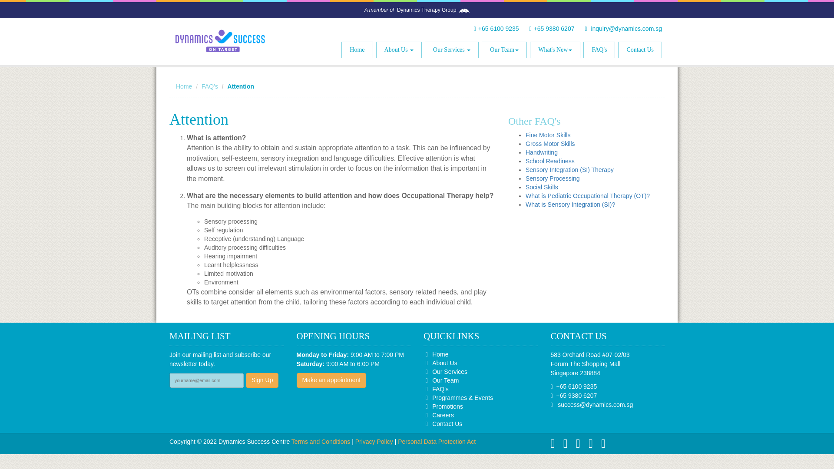 This screenshot has width=834, height=469. What do you see at coordinates (357, 50) in the screenshot?
I see `Home` at bounding box center [357, 50].